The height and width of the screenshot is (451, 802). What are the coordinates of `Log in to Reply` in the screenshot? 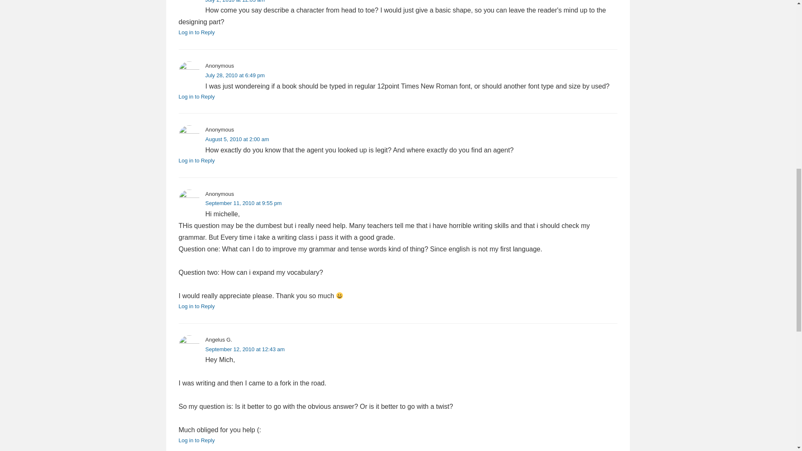 It's located at (197, 440).